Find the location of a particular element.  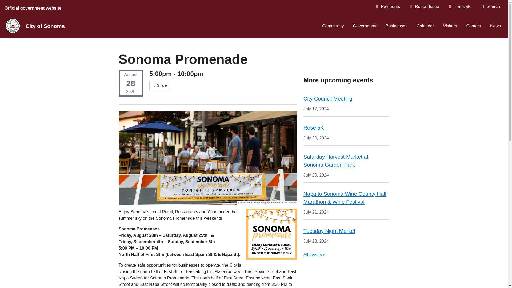

Businesses is located at coordinates (396, 26).